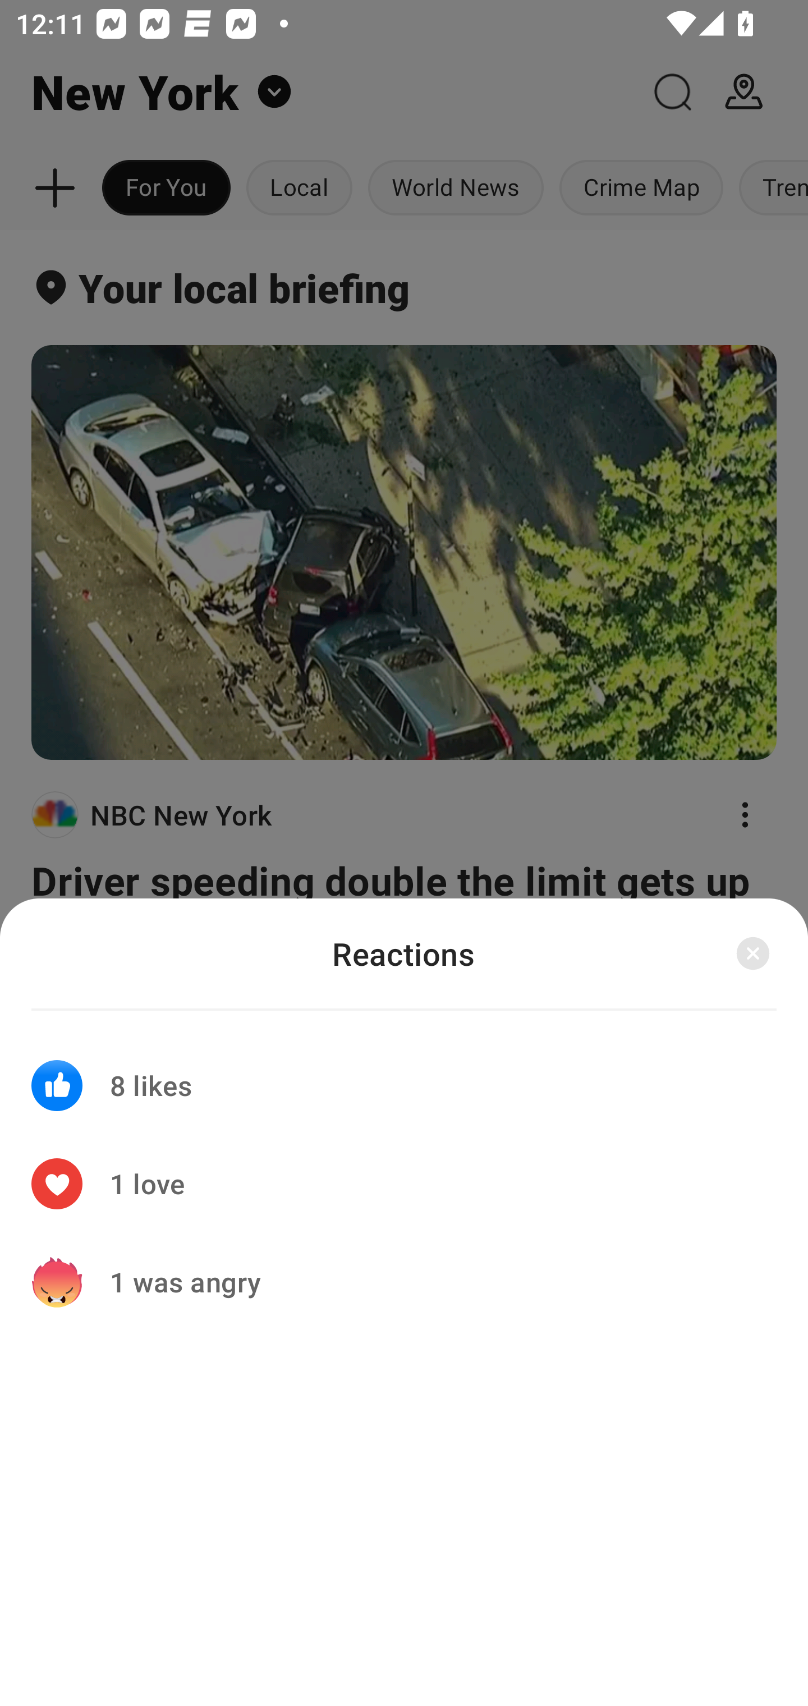 Image resolution: width=808 pixels, height=1706 pixels. What do you see at coordinates (404, 1184) in the screenshot?
I see `1 love` at bounding box center [404, 1184].